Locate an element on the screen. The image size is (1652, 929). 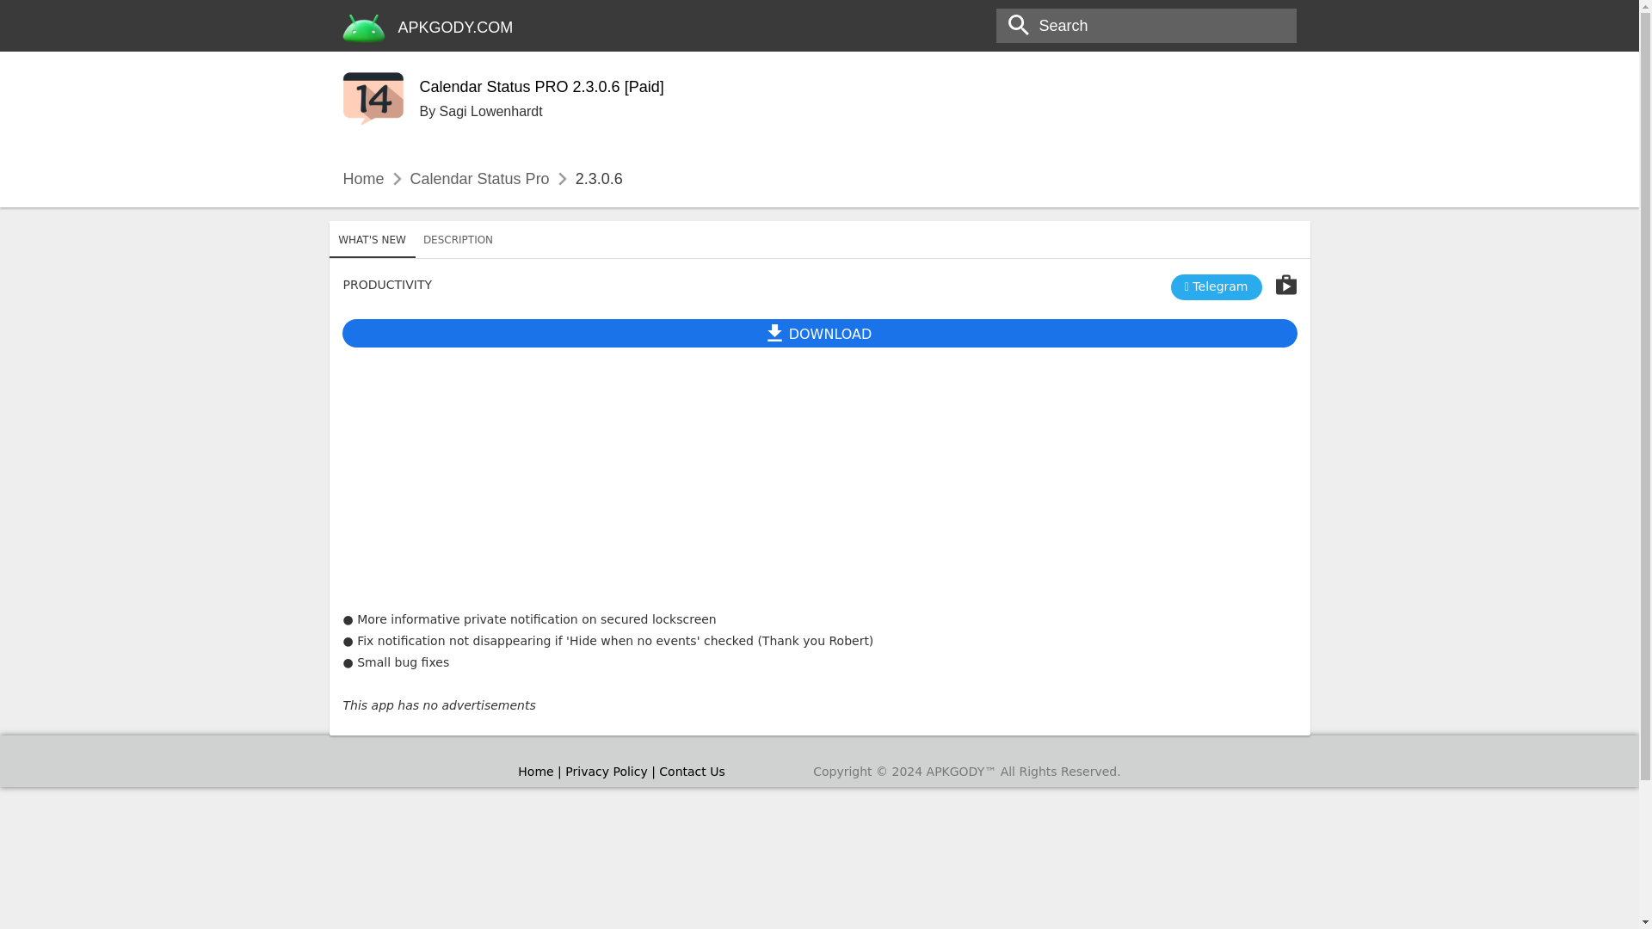
APKGODY.COM is located at coordinates (456, 28).